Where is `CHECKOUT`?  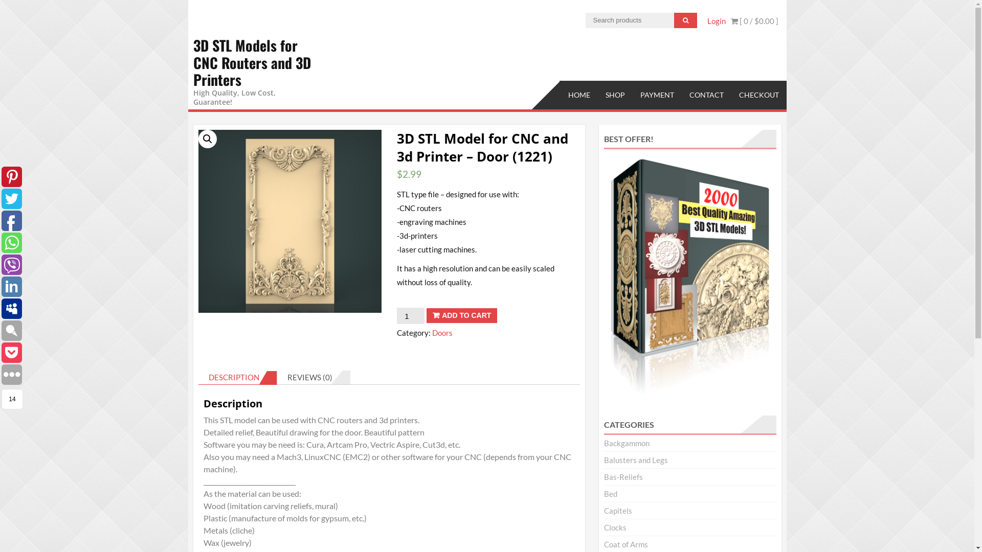
CHECKOUT is located at coordinates (759, 95).